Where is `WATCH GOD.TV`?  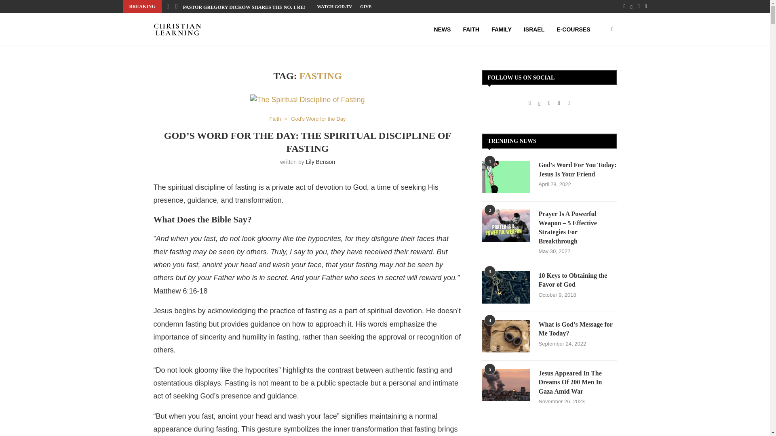 WATCH GOD.TV is located at coordinates (334, 6).